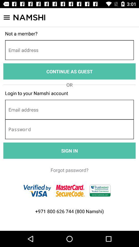 The image size is (139, 247). What do you see at coordinates (69, 170) in the screenshot?
I see `turn on the forgot password?` at bounding box center [69, 170].